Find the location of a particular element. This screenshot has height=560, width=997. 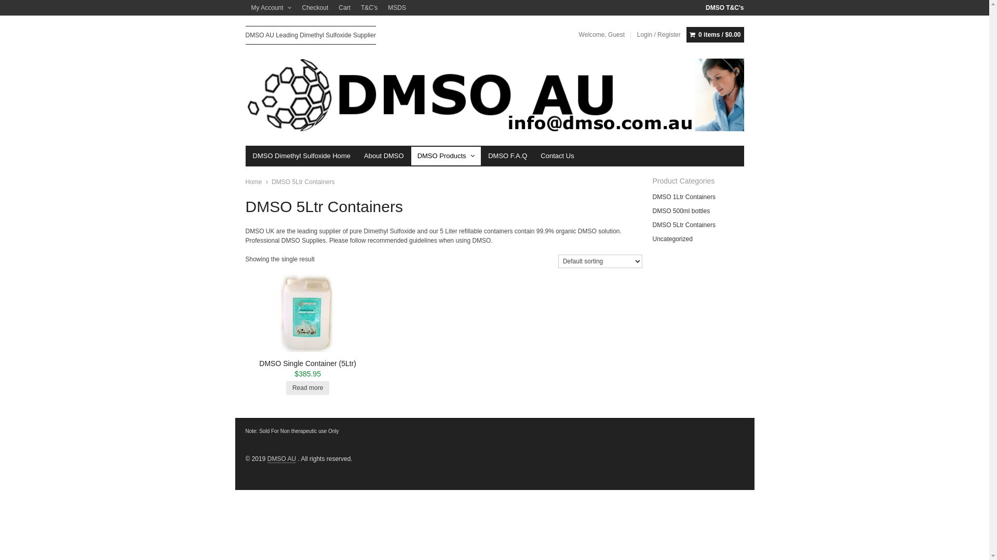

Cart is located at coordinates (345, 8).